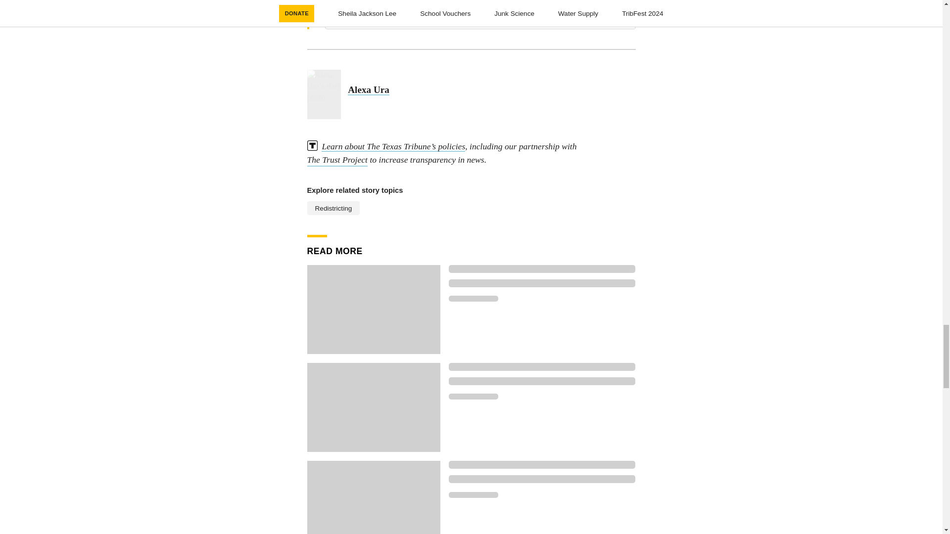  I want to click on Loading indicator, so click(542, 465).